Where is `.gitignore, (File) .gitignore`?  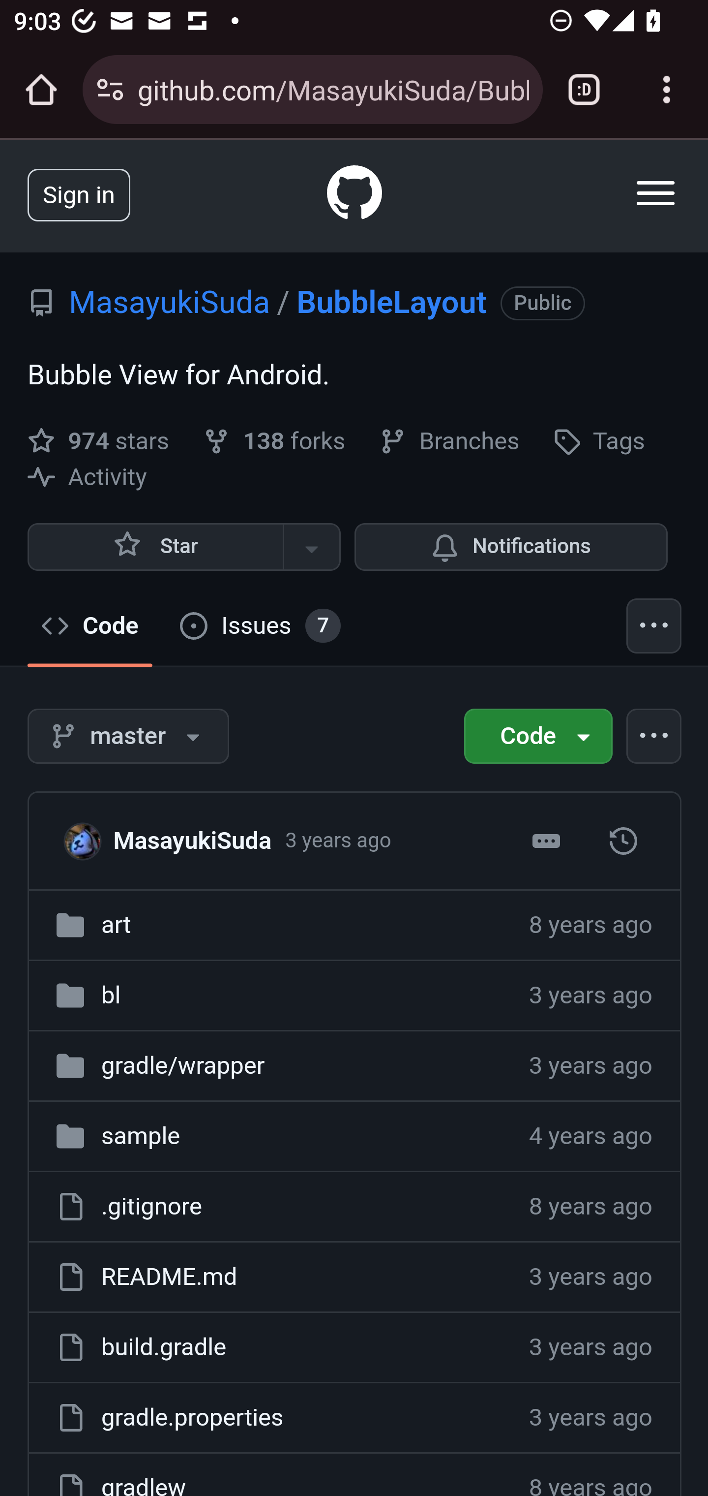
.gitignore, (File) .gitignore is located at coordinates (151, 1206).